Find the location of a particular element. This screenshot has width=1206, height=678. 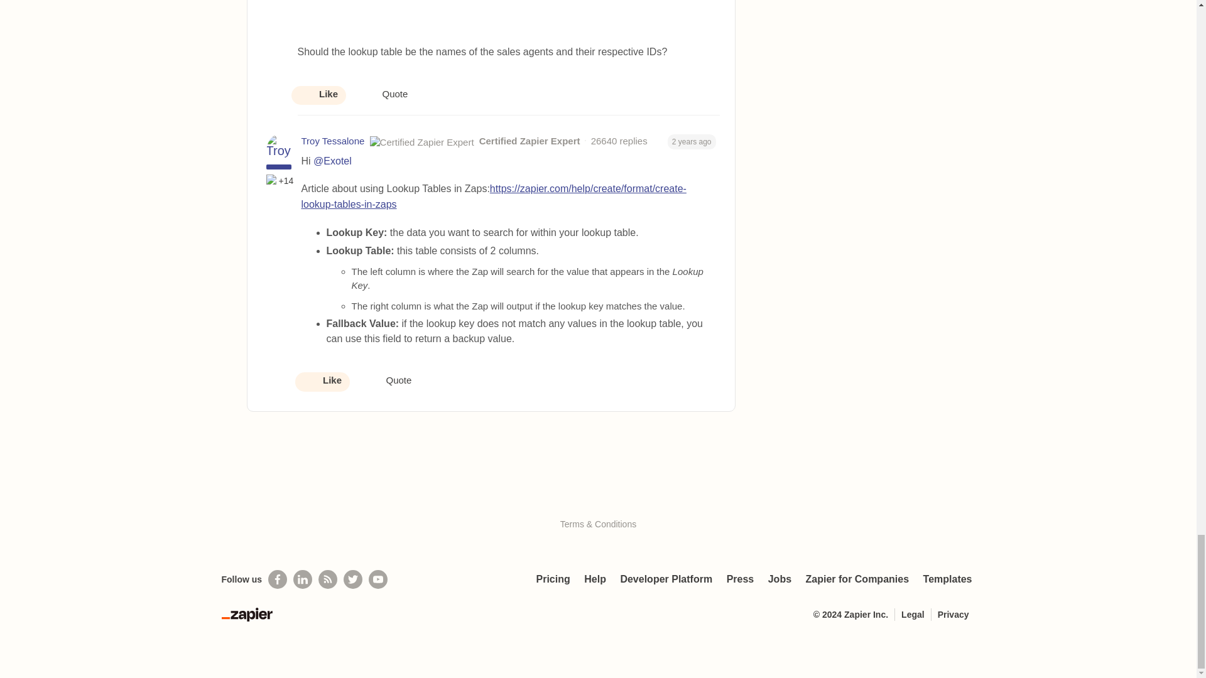

Follow us on Facebook is located at coordinates (277, 579).